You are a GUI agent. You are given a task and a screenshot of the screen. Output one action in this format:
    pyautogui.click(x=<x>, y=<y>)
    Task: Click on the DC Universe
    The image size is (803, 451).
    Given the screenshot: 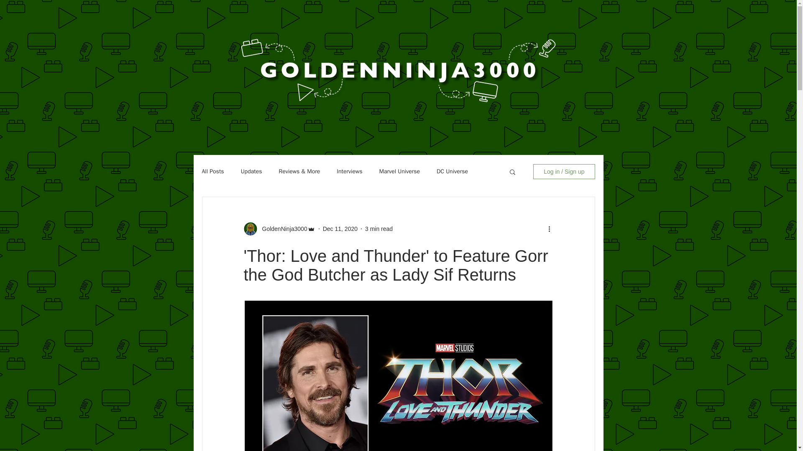 What is the action you would take?
    pyautogui.click(x=453, y=171)
    